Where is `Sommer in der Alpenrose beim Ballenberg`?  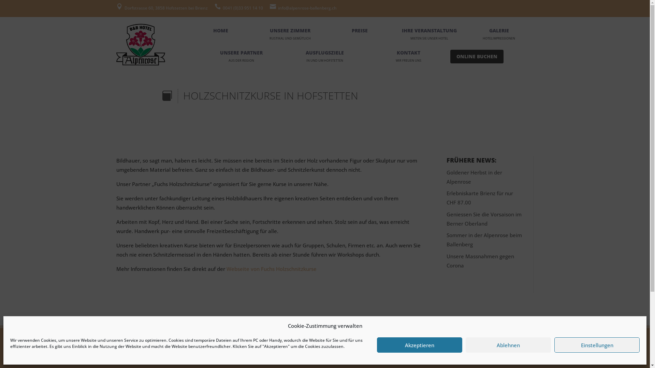
Sommer in der Alpenrose beim Ballenberg is located at coordinates (484, 240).